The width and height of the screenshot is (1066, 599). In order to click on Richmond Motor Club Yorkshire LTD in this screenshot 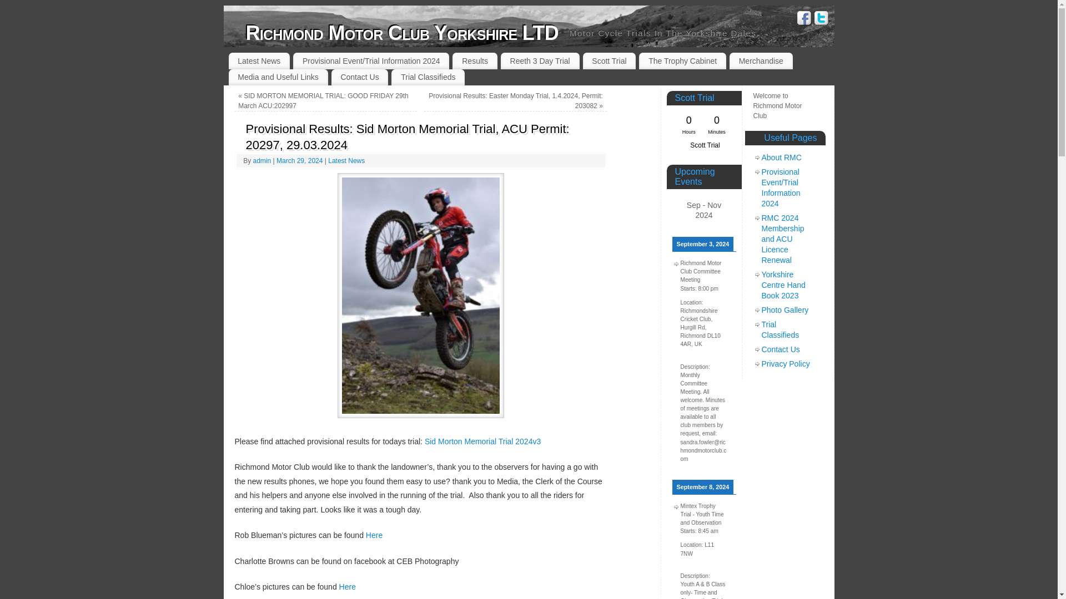, I will do `click(401, 33)`.